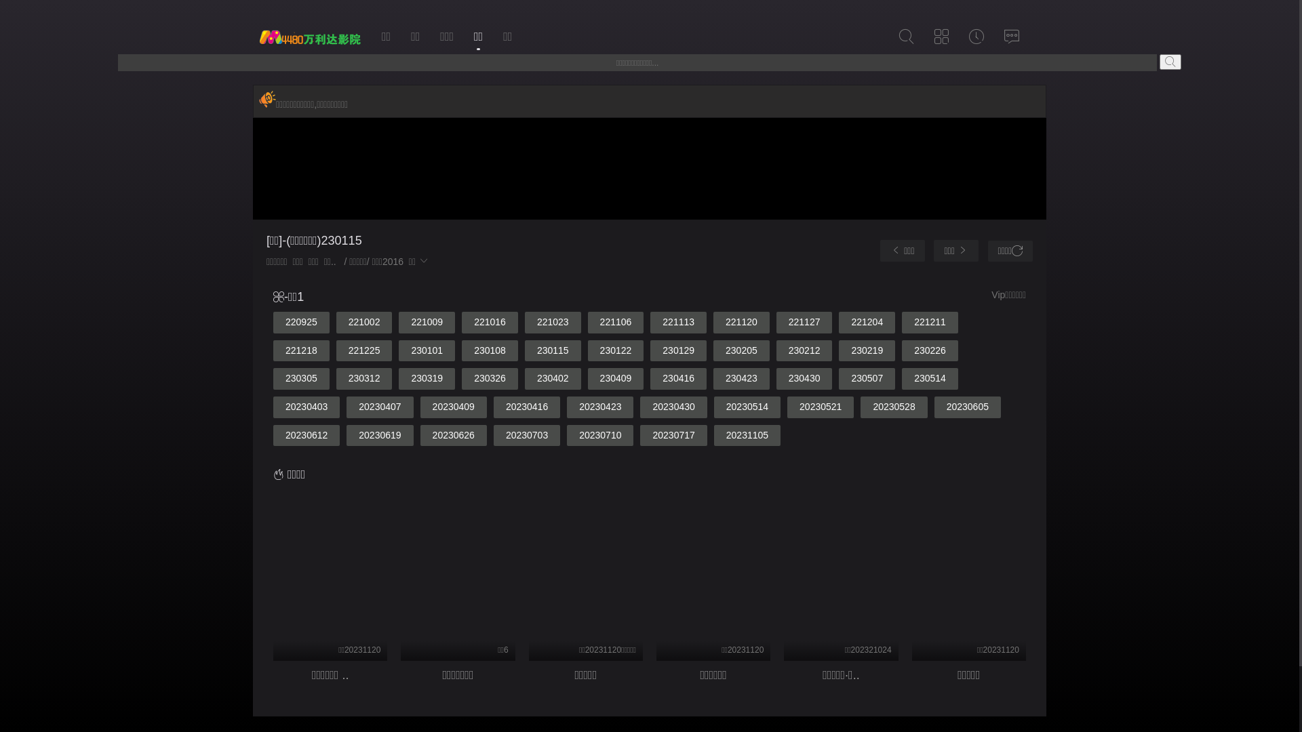  What do you see at coordinates (930, 379) in the screenshot?
I see `230514` at bounding box center [930, 379].